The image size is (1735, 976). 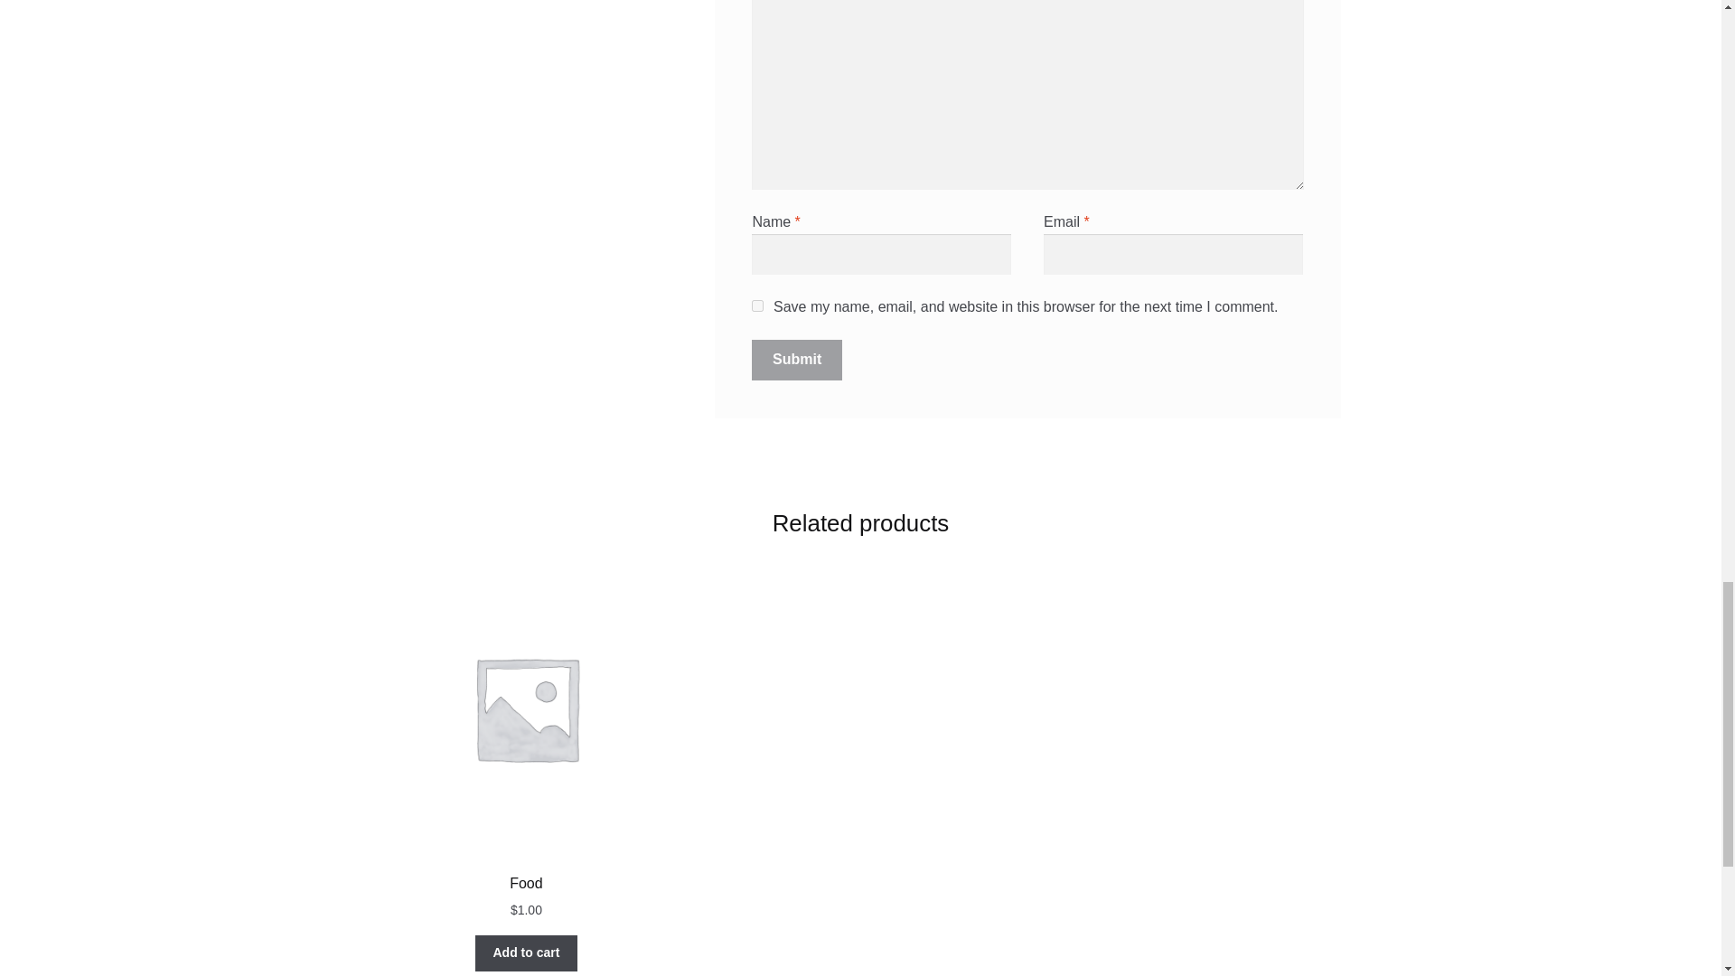 What do you see at coordinates (757, 305) in the screenshot?
I see `yes` at bounding box center [757, 305].